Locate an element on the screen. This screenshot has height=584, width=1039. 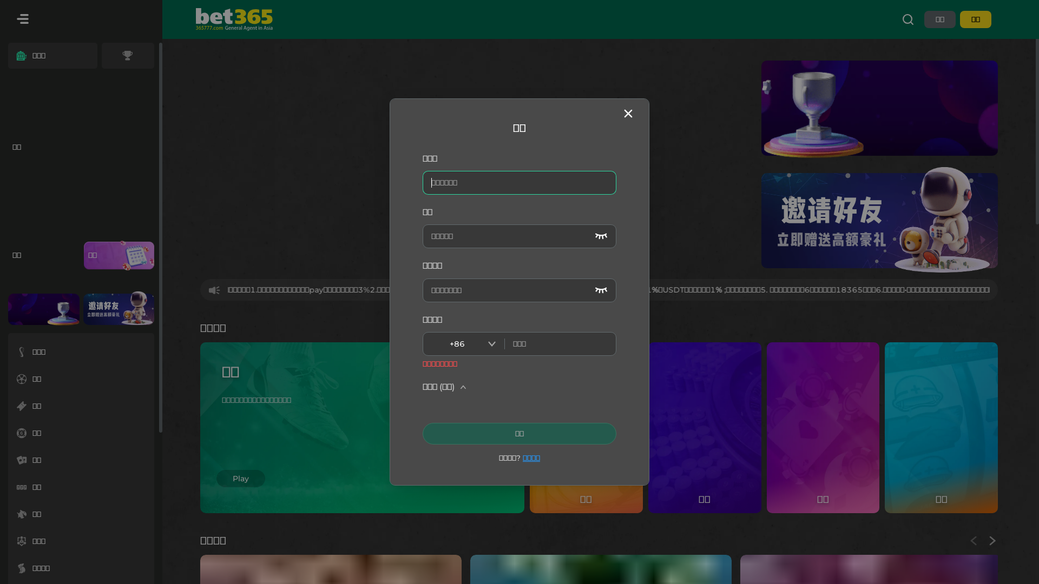
Play is located at coordinates (240, 479).